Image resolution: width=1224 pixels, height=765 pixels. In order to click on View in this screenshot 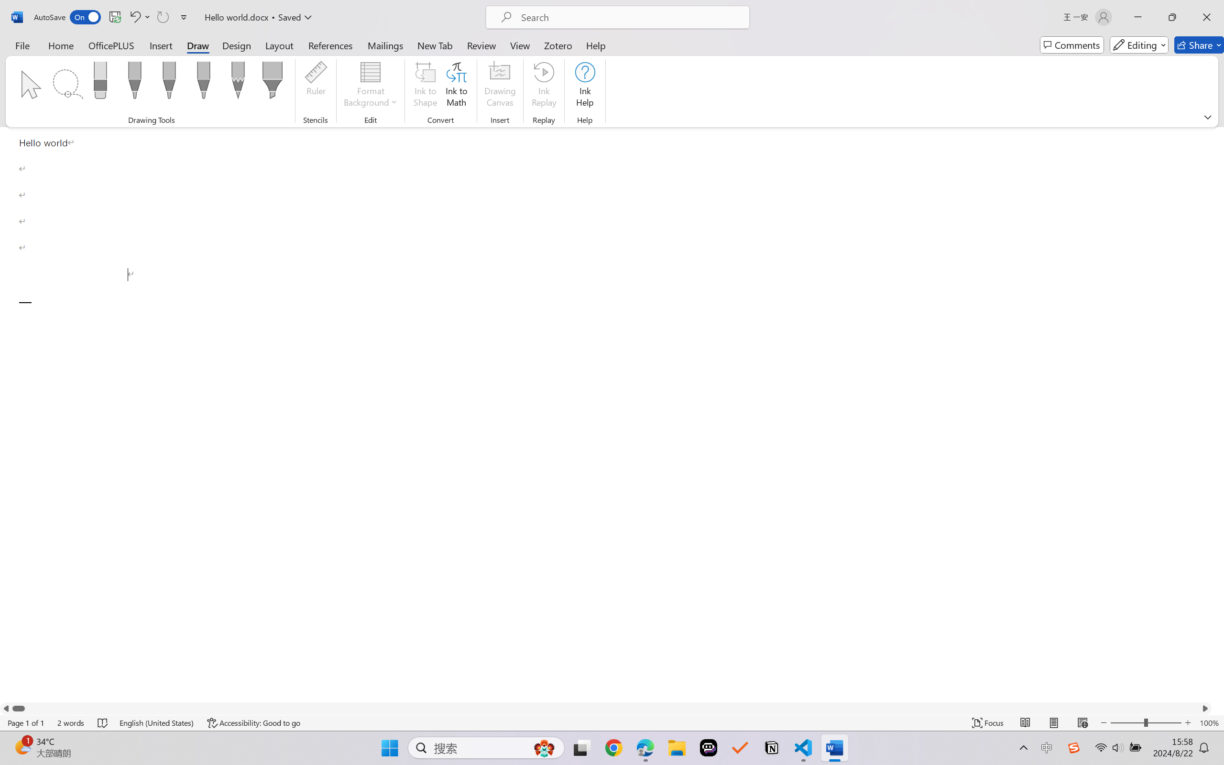, I will do `click(520, 45)`.